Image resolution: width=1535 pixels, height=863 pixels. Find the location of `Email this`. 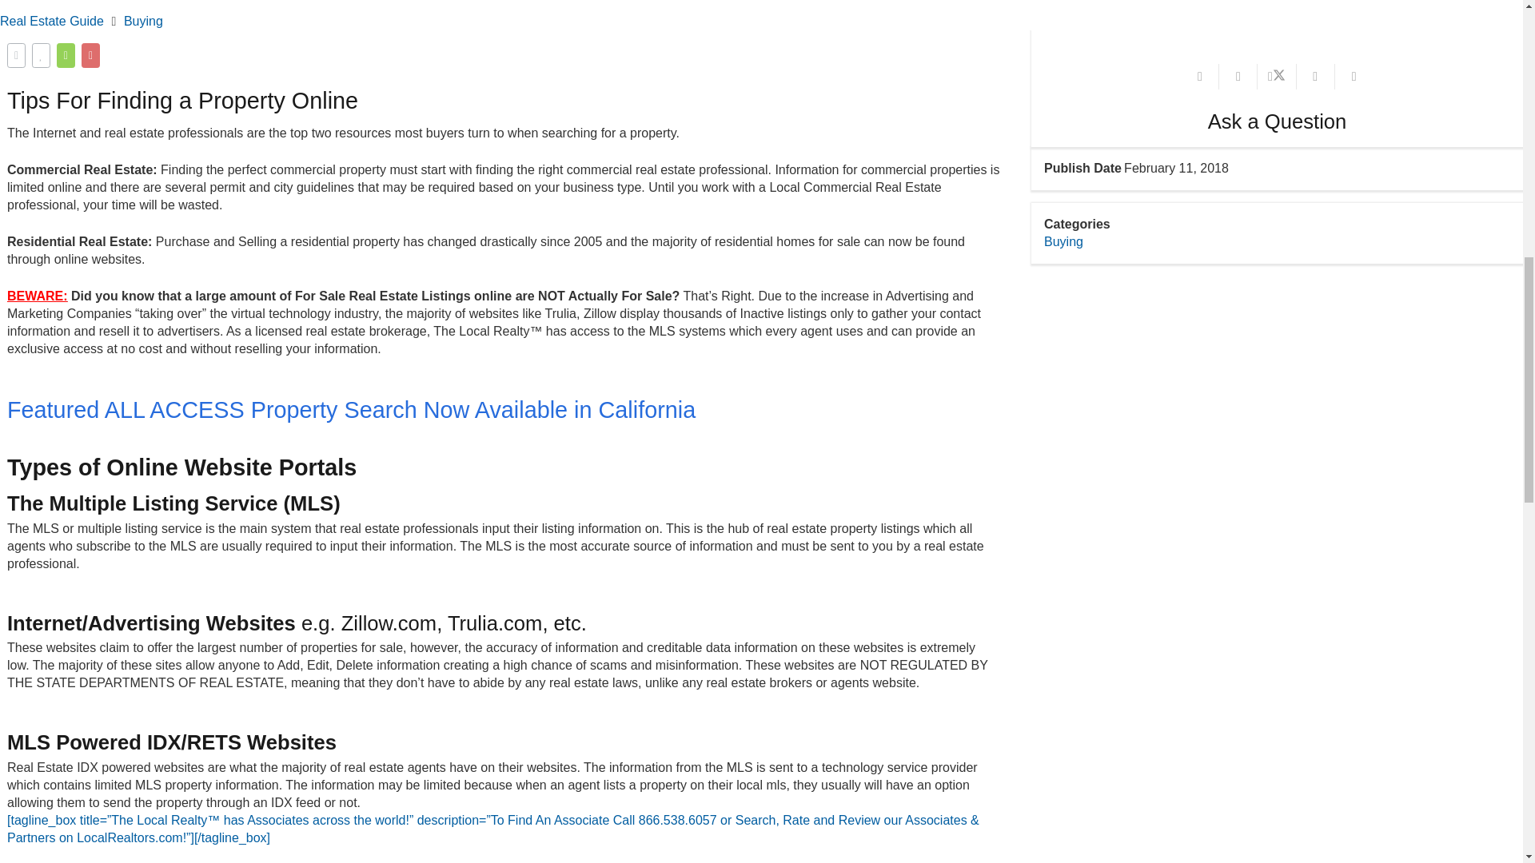

Email this is located at coordinates (1199, 77).